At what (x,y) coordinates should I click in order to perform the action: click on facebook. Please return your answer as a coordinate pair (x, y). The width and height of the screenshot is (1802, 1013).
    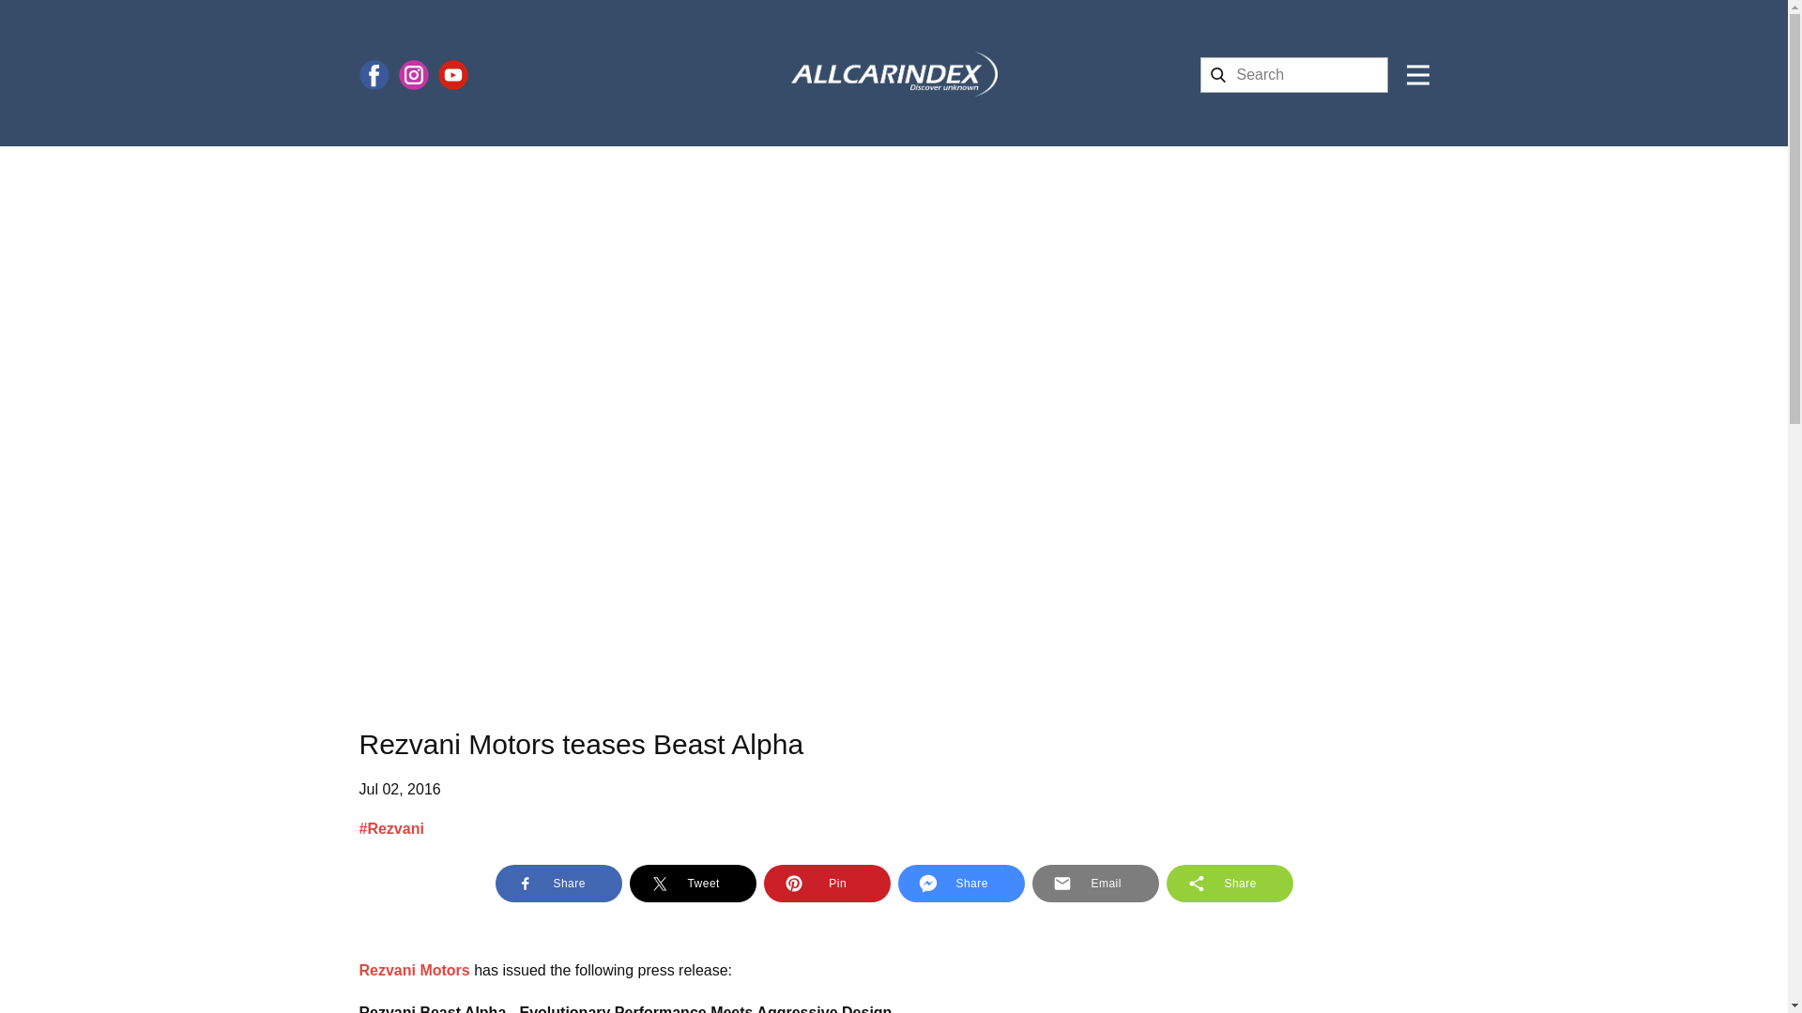
    Looking at the image, I should click on (374, 75).